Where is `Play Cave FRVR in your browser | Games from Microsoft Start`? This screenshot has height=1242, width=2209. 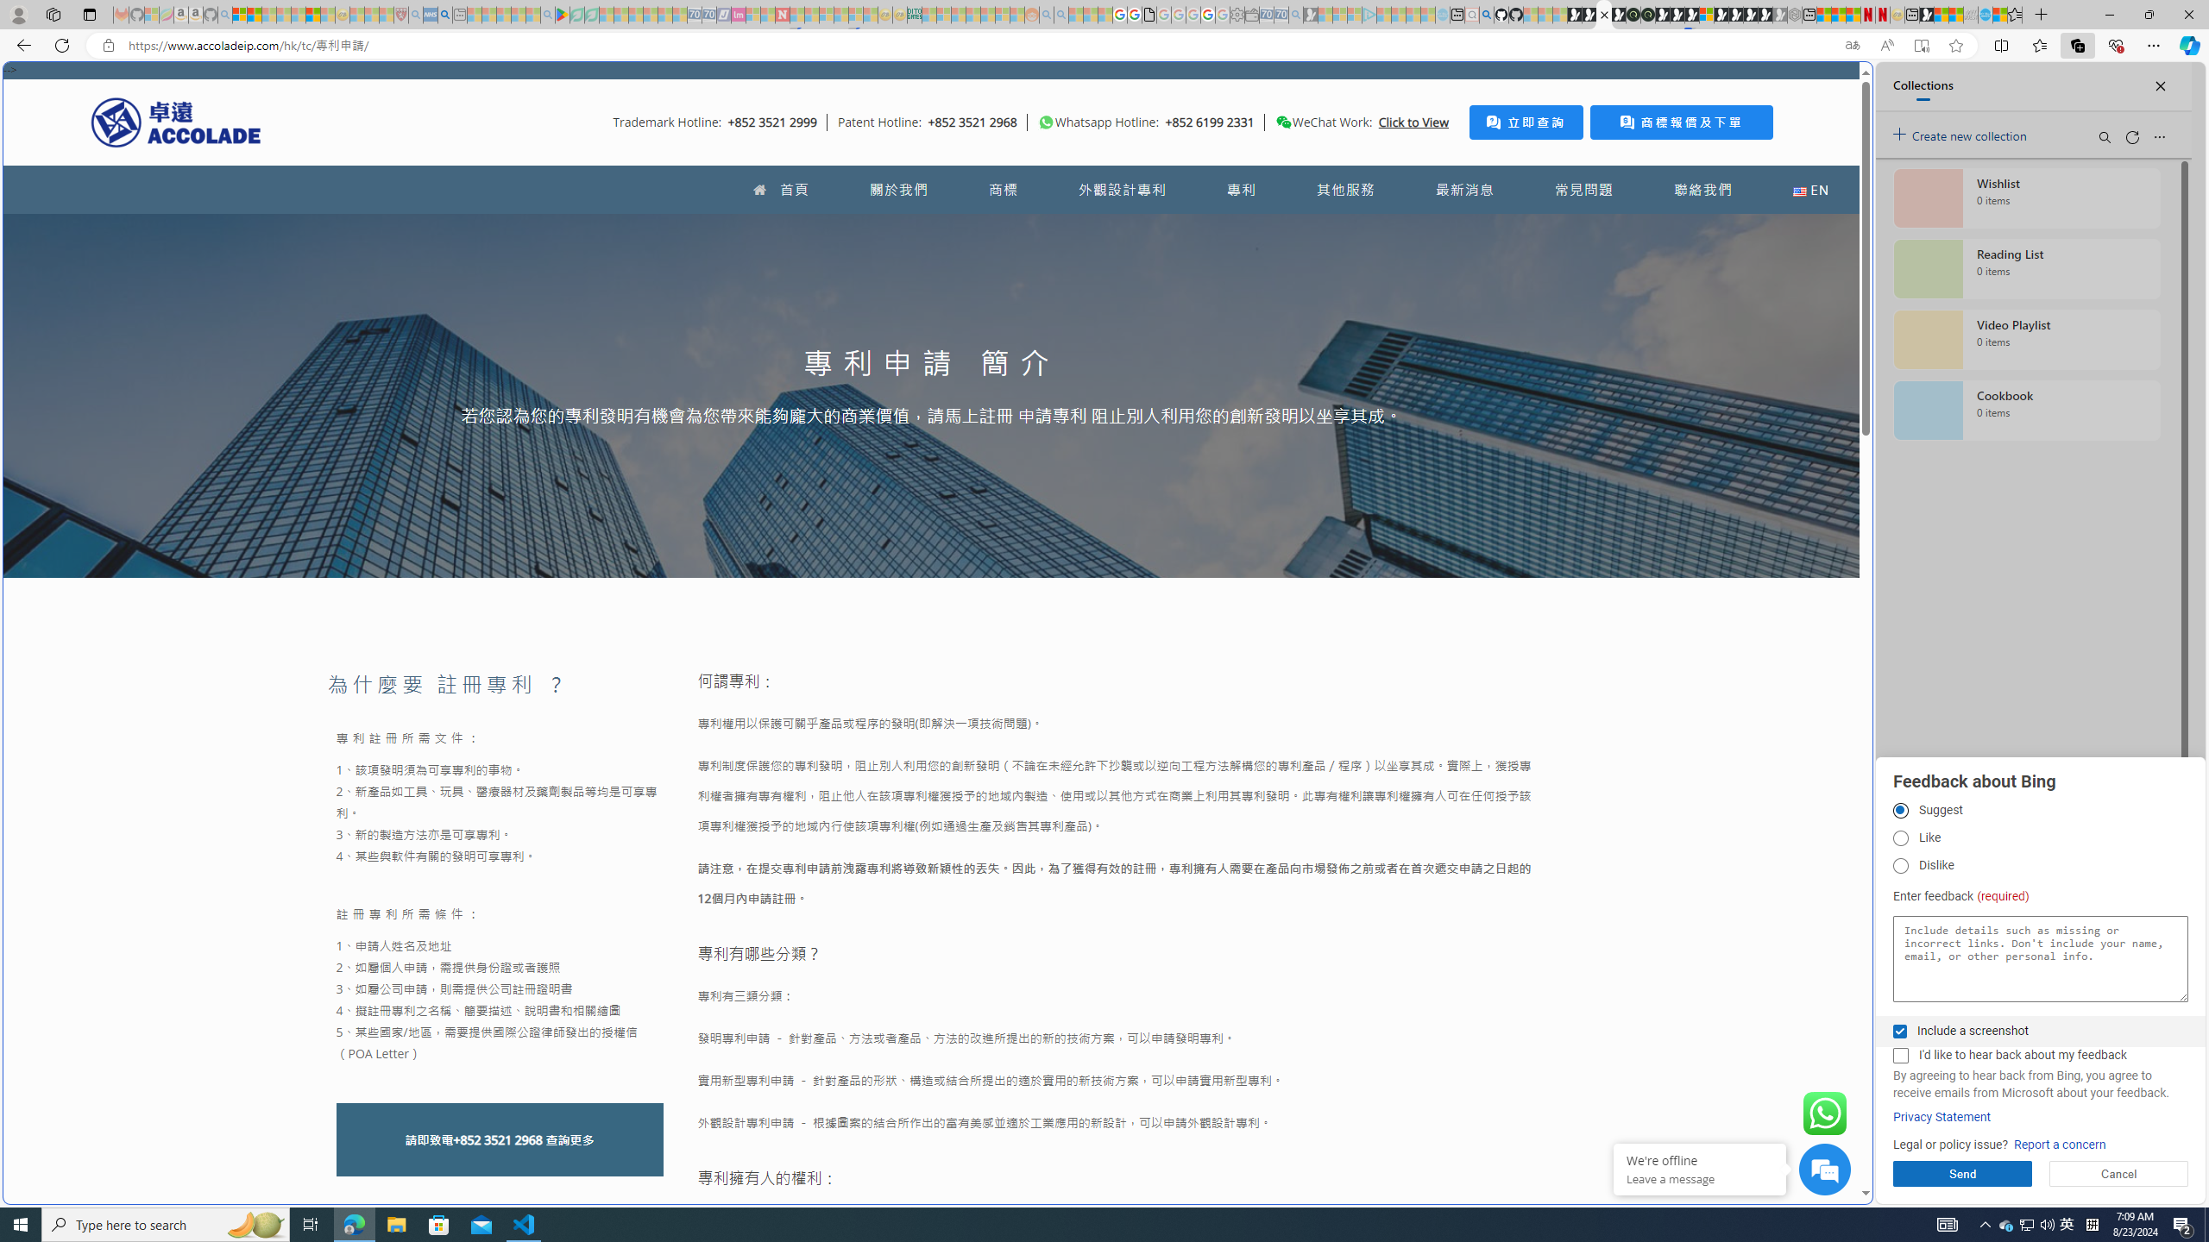
Play Cave FRVR in your browser | Games from Microsoft Start is located at coordinates (1400, 367).